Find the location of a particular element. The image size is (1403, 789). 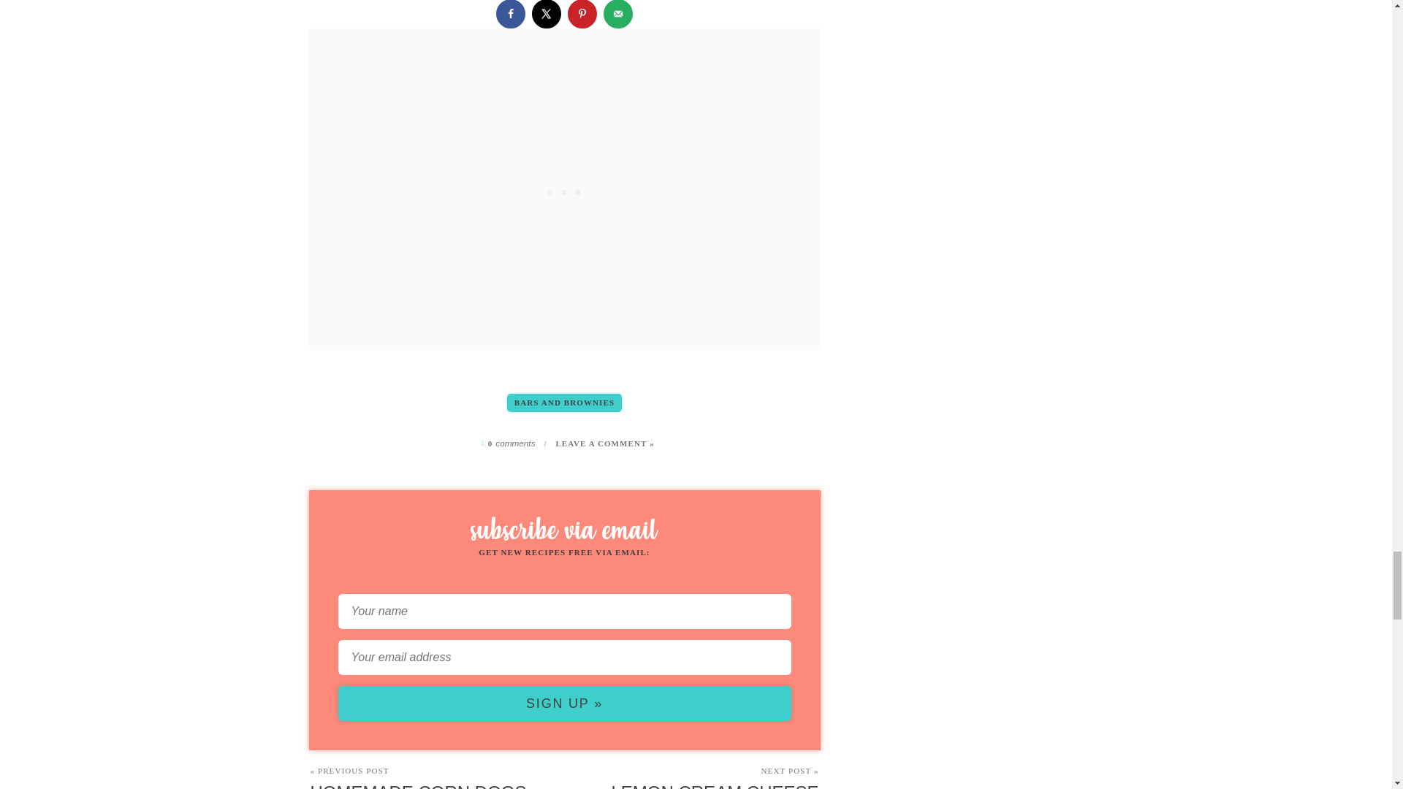

Share on Facebook is located at coordinates (510, 14).